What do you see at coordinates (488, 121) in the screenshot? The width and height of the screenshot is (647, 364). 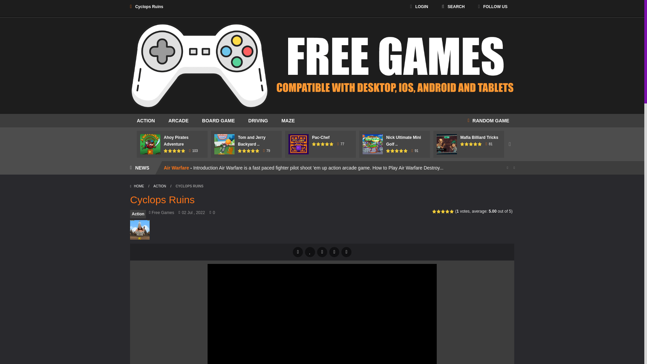 I see `RANDOM GAME` at bounding box center [488, 121].